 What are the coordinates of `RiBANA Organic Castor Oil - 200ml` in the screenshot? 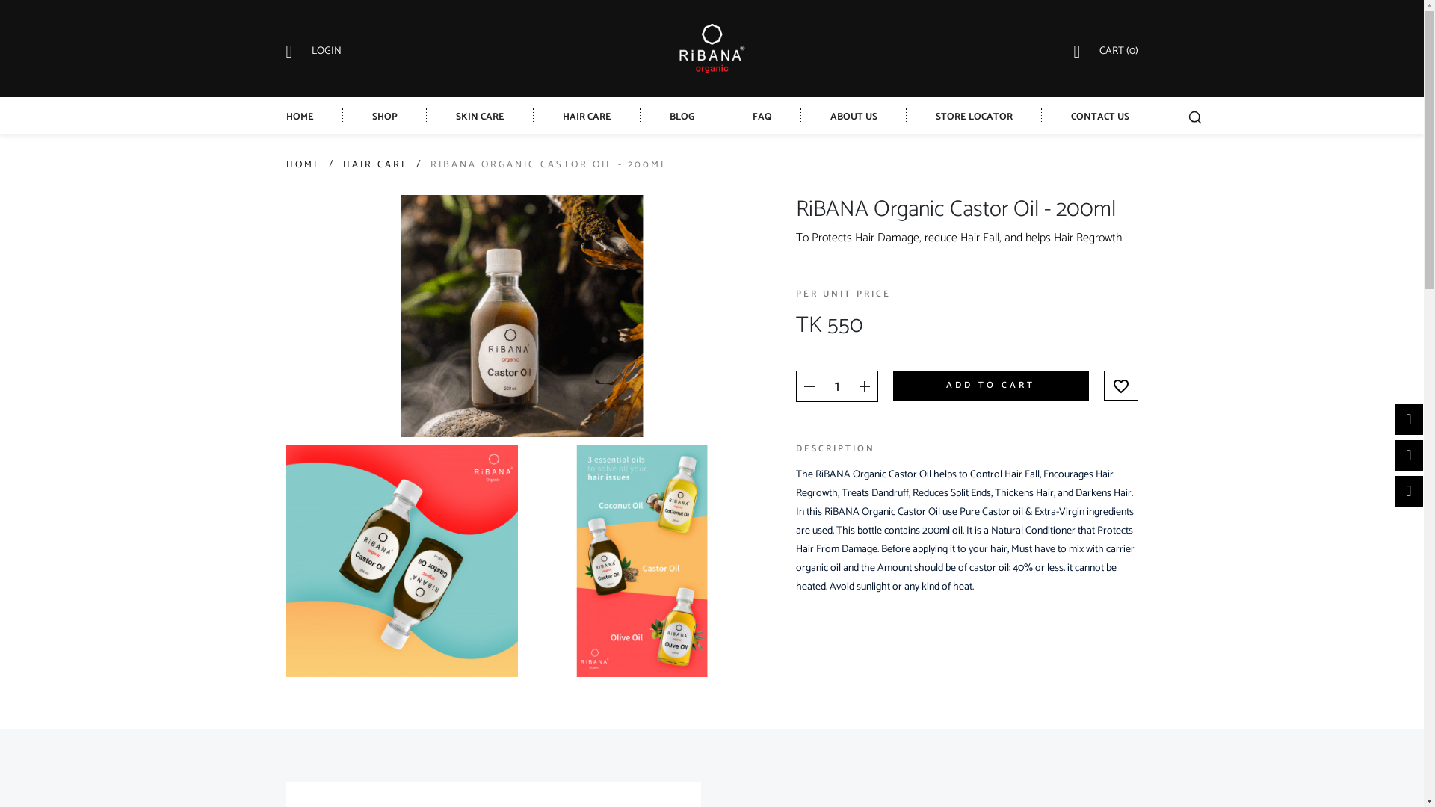 It's located at (522, 316).